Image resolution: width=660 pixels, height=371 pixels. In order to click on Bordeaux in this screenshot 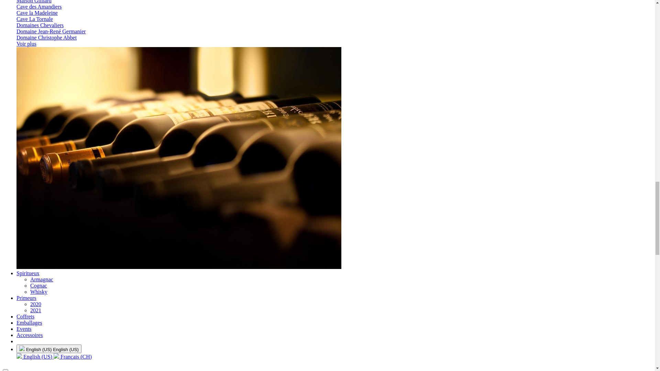, I will do `click(26, 366)`.